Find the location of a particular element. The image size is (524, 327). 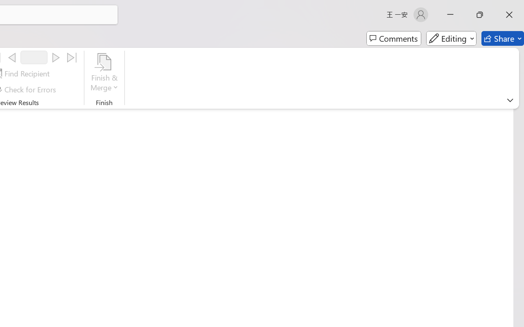

Share is located at coordinates (503, 38).